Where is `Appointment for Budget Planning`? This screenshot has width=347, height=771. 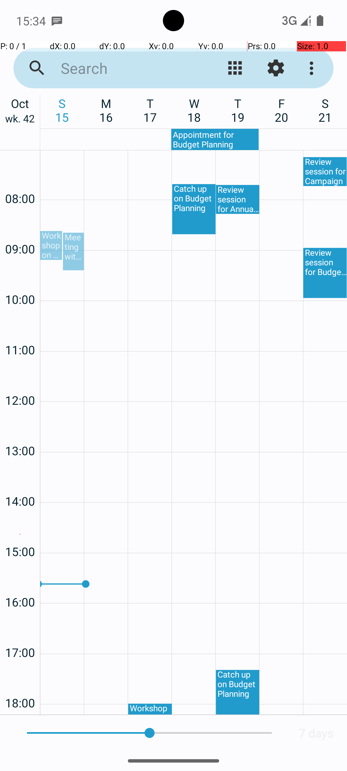 Appointment for Budget Planning is located at coordinates (215, 139).